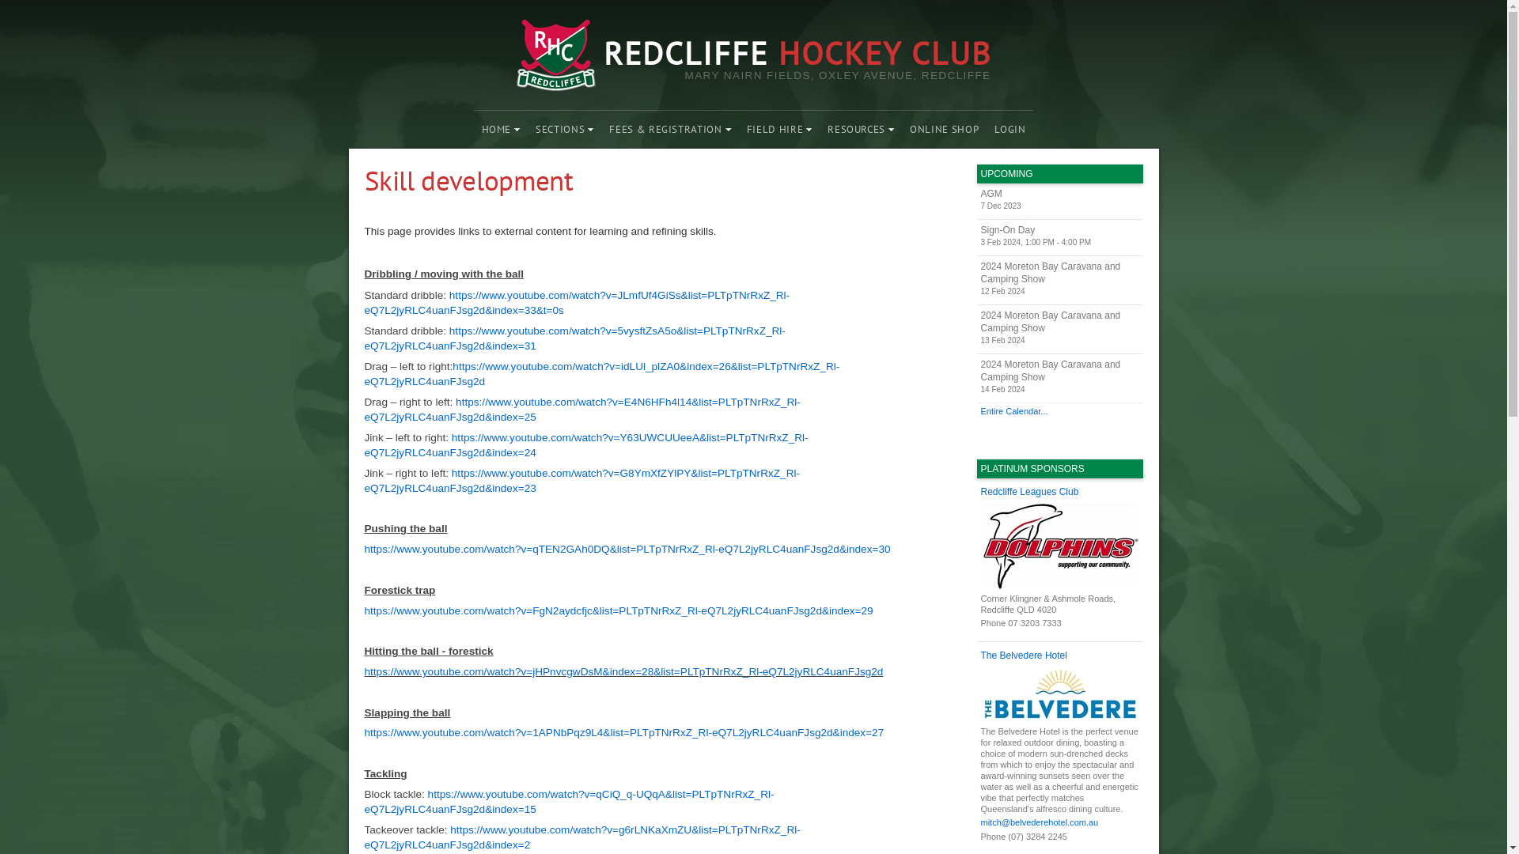 Image resolution: width=1519 pixels, height=854 pixels. I want to click on The Belvedere Hotel, so click(1060, 656).